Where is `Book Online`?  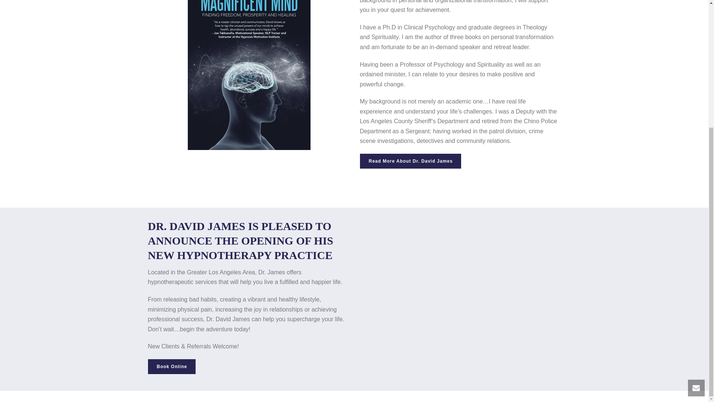
Book Online is located at coordinates (172, 367).